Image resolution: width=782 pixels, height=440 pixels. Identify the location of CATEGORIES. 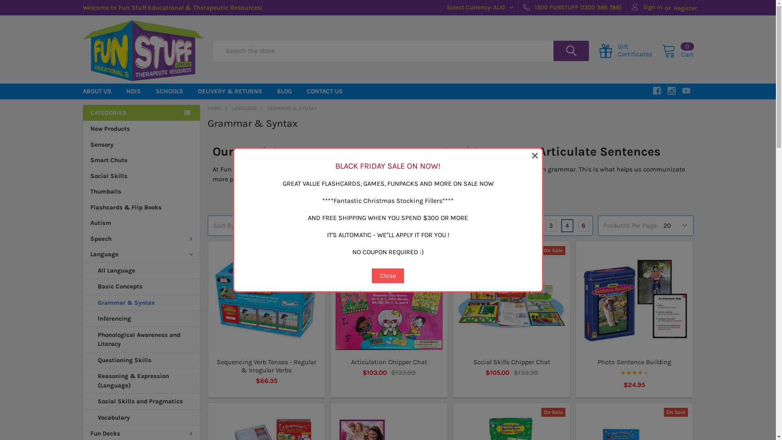
(141, 112).